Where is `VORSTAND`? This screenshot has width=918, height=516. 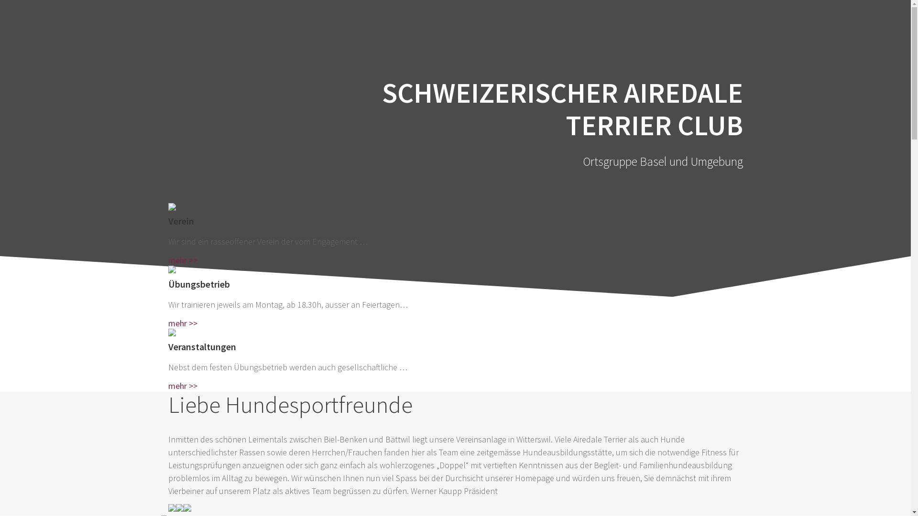 VORSTAND is located at coordinates (830, 22).